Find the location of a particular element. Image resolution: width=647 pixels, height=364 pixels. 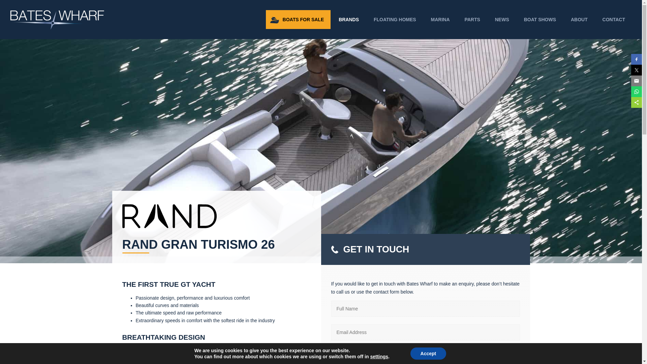

BRANDS is located at coordinates (348, 20).